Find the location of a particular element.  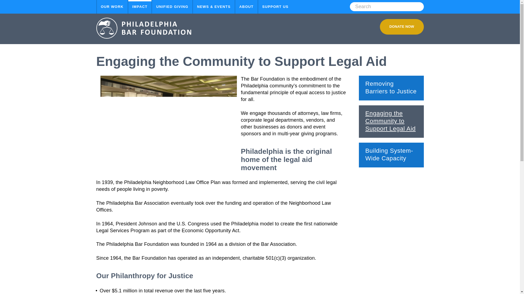

Enter the terms you wish to search for. is located at coordinates (387, 7).